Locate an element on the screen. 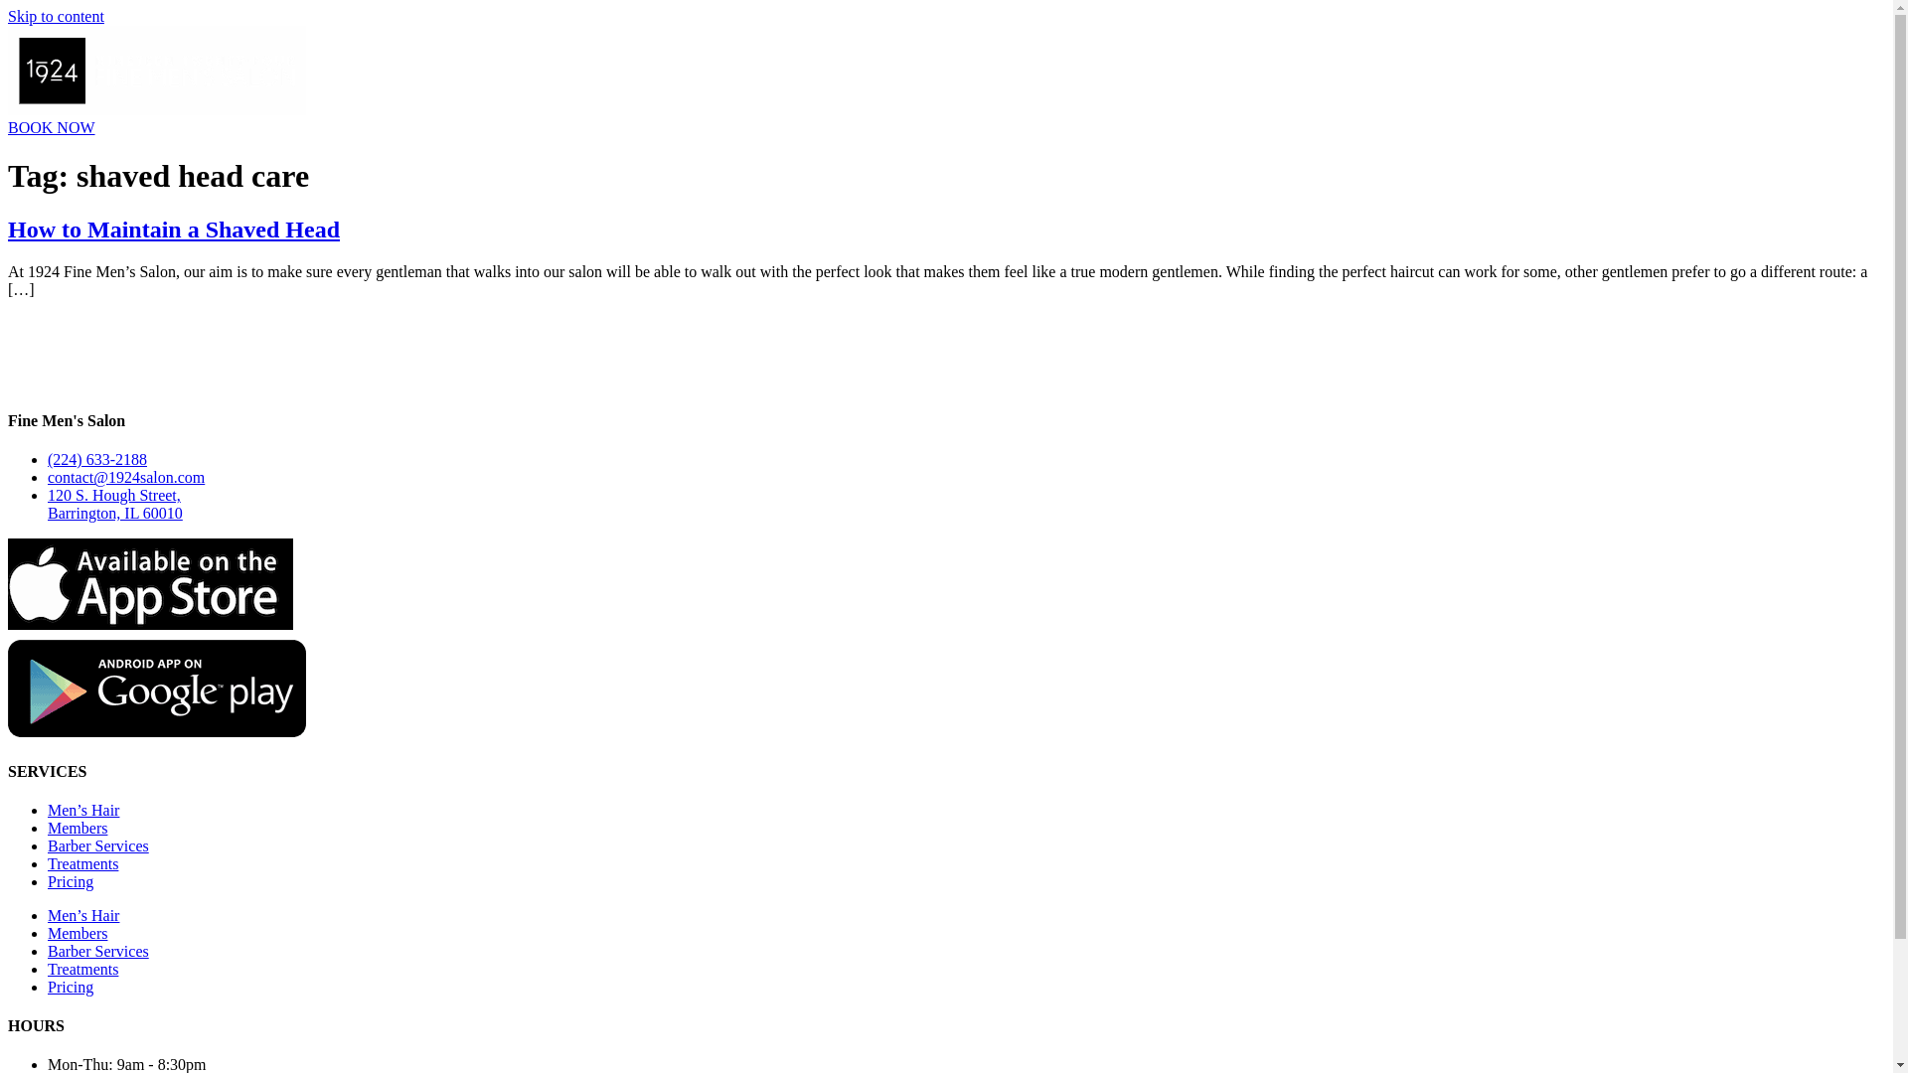 The width and height of the screenshot is (1908, 1073). 120 S. Hough Street,
Barrington, IL 60010 is located at coordinates (115, 505).